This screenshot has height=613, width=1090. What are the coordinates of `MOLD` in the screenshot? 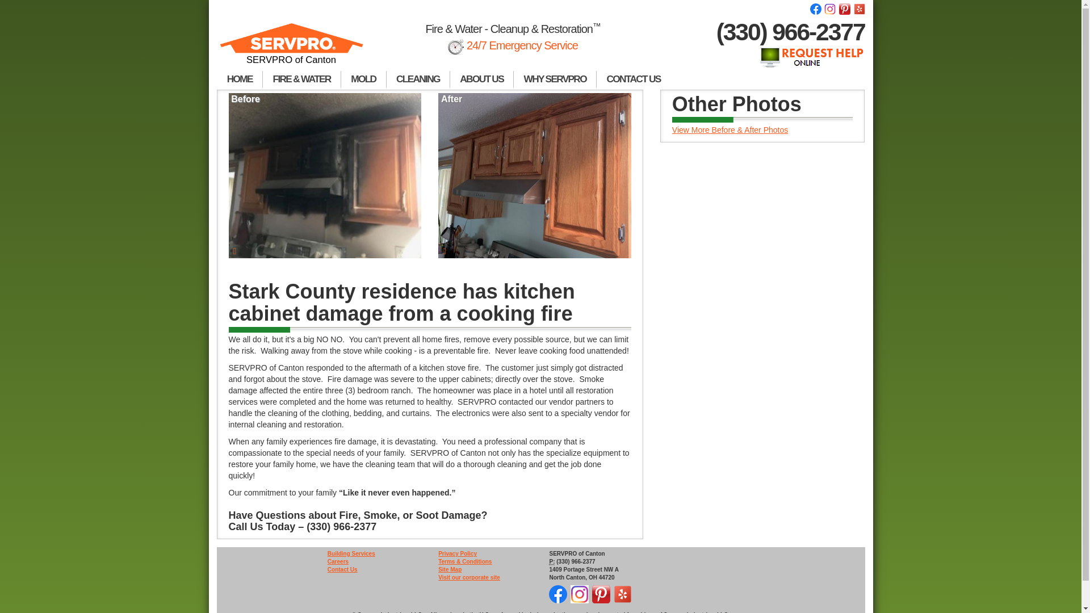 It's located at (363, 79).